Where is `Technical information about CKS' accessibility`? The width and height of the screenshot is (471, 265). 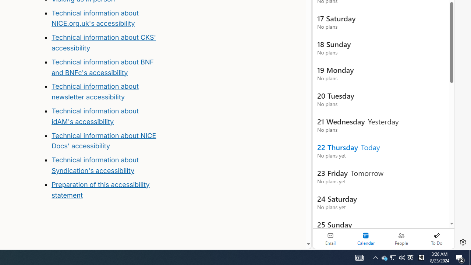
Technical information about CKS' accessibility is located at coordinates (103, 43).